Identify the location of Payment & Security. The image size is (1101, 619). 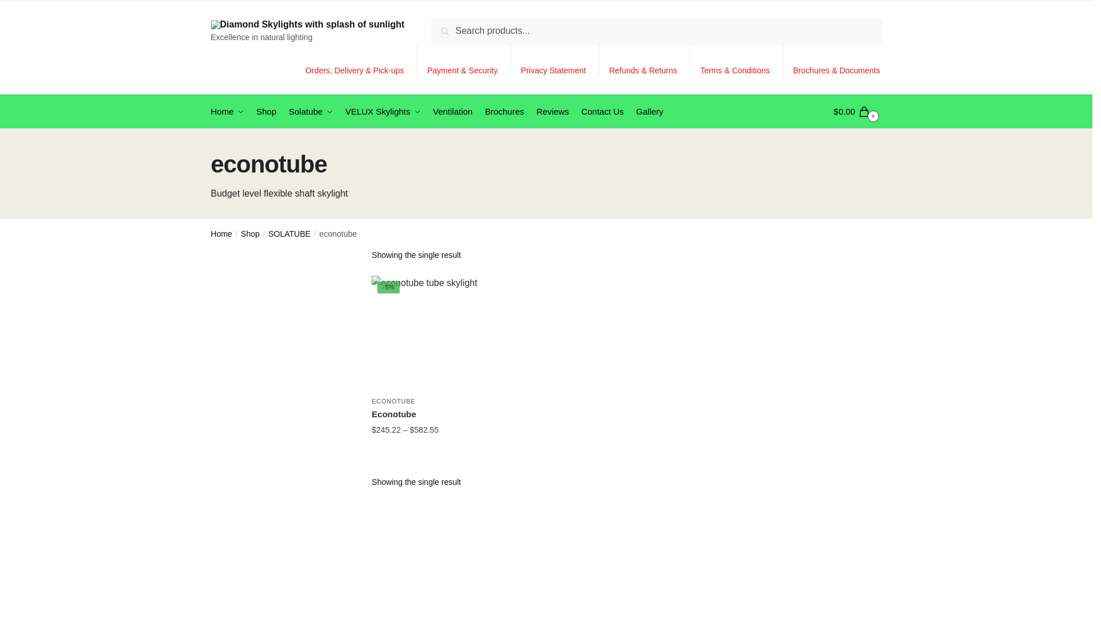
(462, 61).